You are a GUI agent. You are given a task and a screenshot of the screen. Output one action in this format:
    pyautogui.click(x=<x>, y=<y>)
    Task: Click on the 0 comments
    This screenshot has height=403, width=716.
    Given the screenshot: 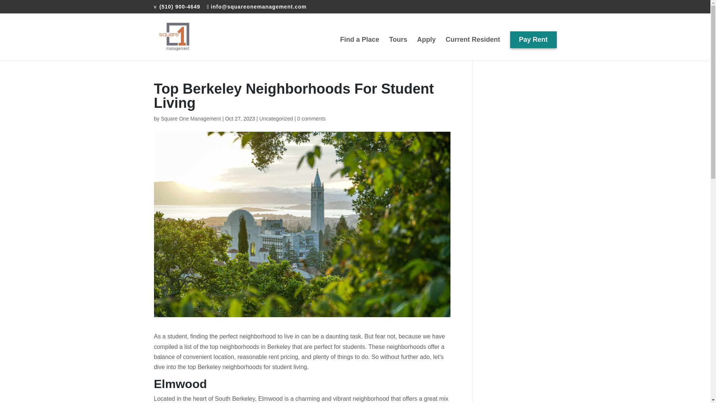 What is the action you would take?
    pyautogui.click(x=311, y=119)
    